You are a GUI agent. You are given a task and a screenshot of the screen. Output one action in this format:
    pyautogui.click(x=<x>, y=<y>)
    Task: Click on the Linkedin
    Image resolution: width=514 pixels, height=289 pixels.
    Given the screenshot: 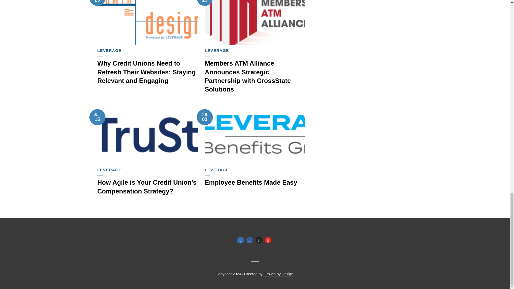 What is the action you would take?
    pyautogui.click(x=240, y=240)
    